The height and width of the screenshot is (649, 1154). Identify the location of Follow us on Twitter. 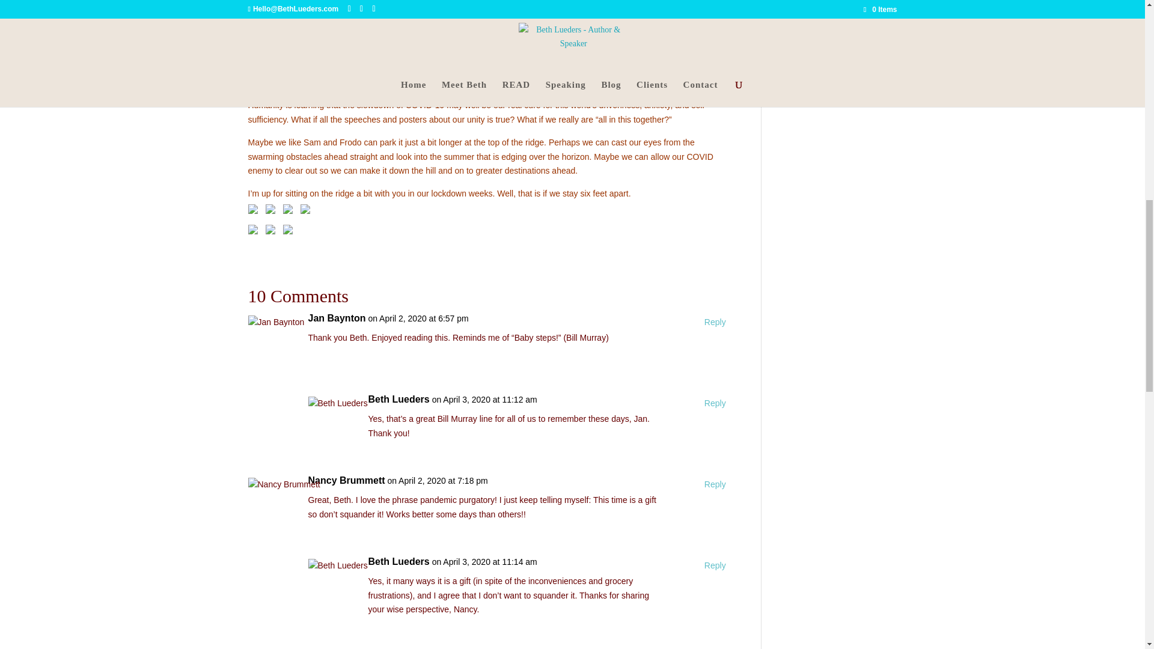
(273, 212).